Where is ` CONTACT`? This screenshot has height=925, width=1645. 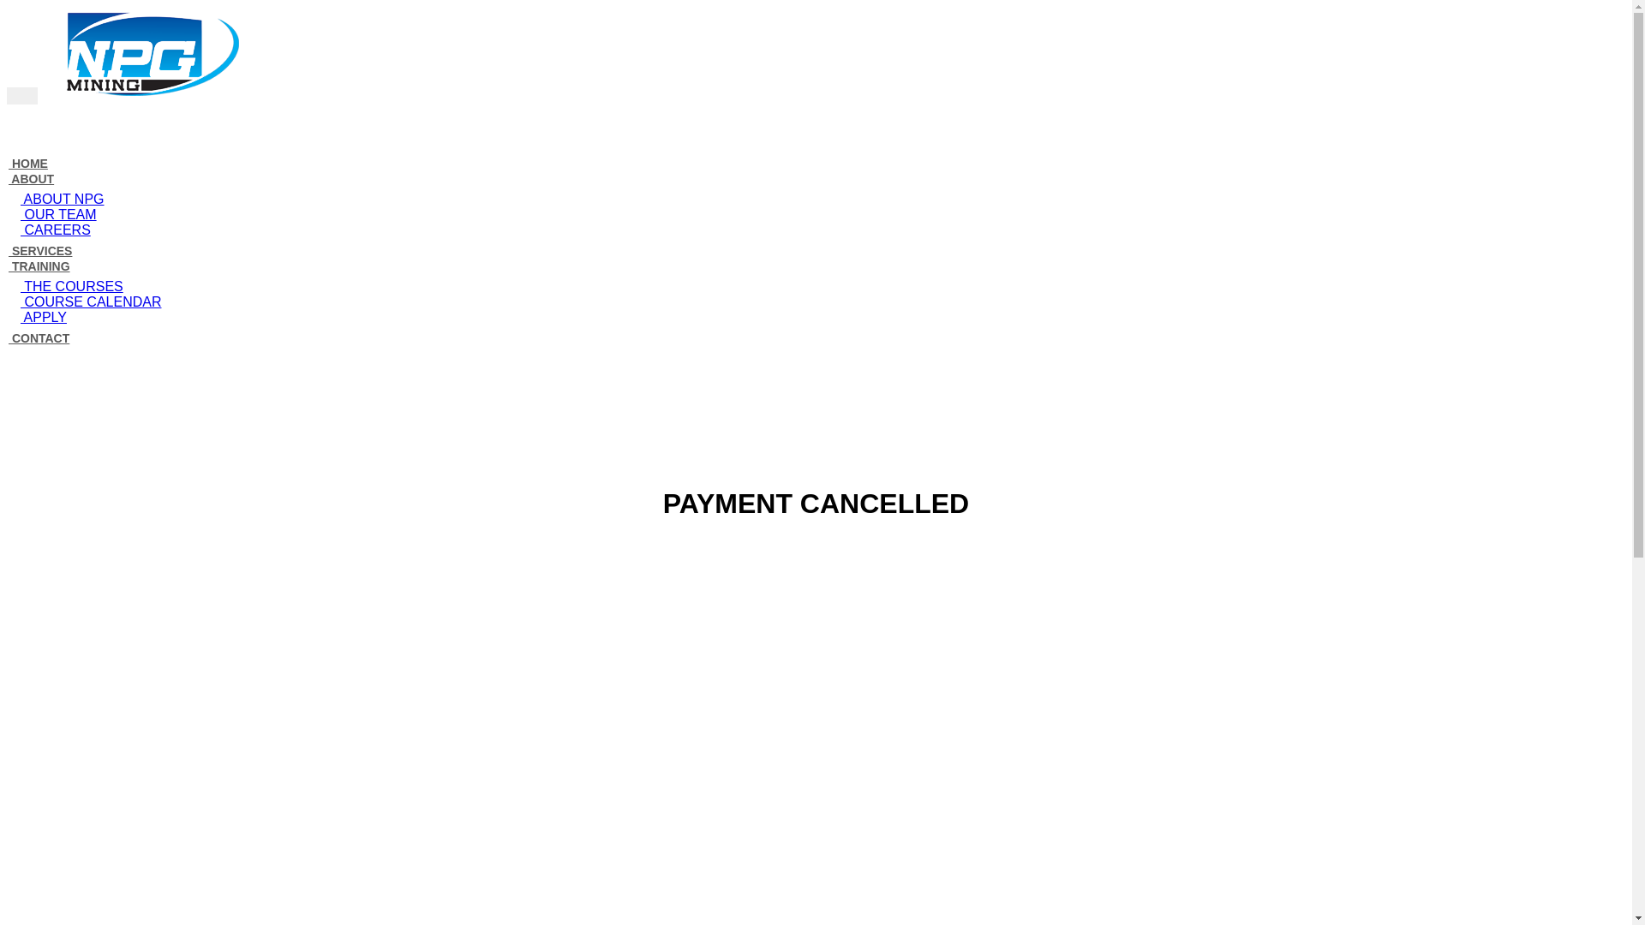  CONTACT is located at coordinates (38, 338).